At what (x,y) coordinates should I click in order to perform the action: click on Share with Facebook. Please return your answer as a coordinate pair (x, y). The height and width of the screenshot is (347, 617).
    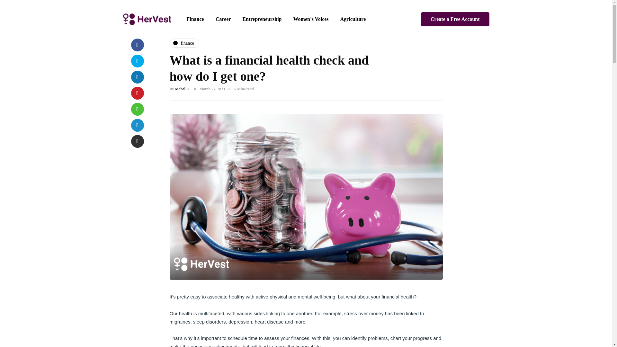
    Looking at the image, I should click on (137, 45).